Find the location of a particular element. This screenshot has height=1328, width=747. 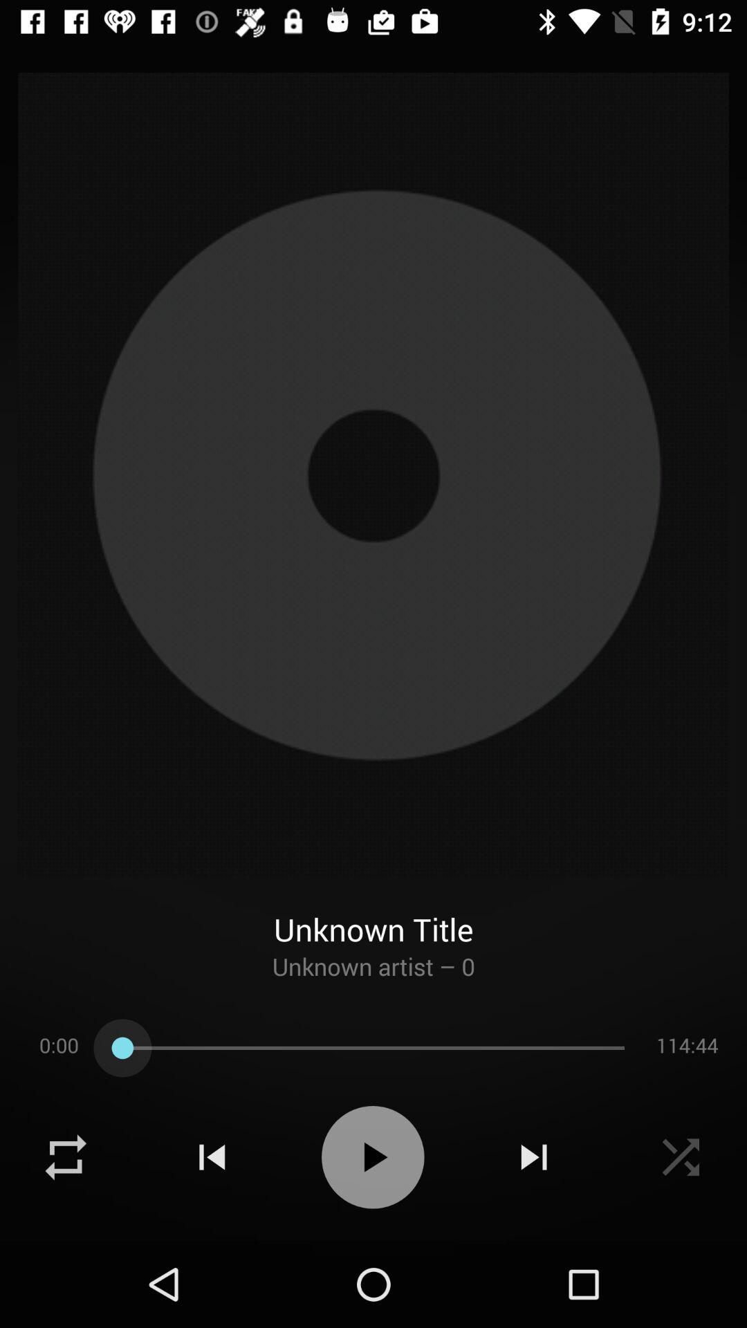

swipe to the unknown title item is located at coordinates (373, 913).